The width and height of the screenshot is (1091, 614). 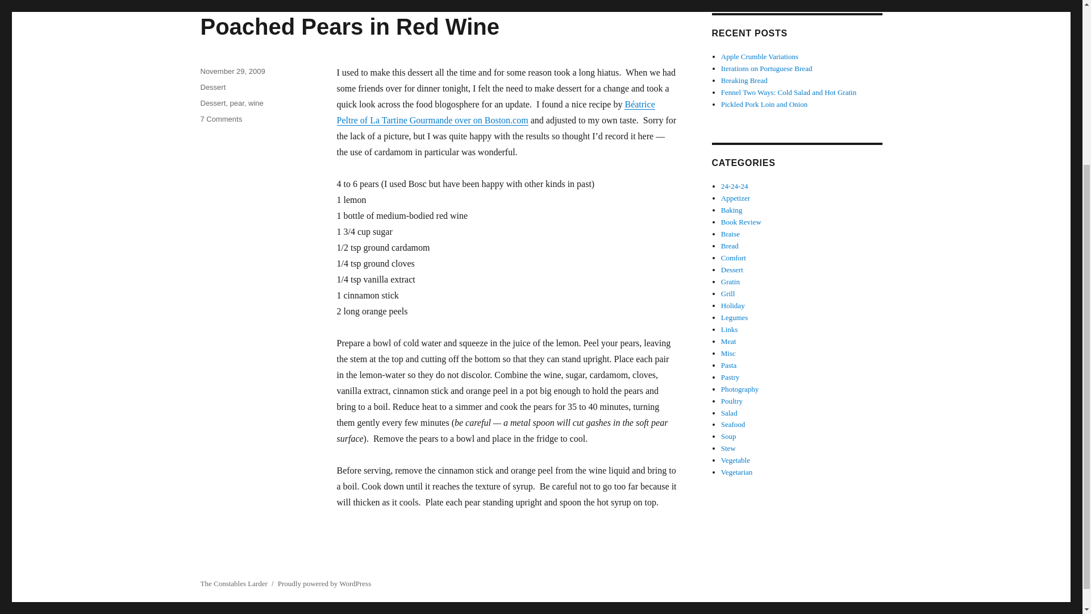 I want to click on Grill, so click(x=728, y=293).